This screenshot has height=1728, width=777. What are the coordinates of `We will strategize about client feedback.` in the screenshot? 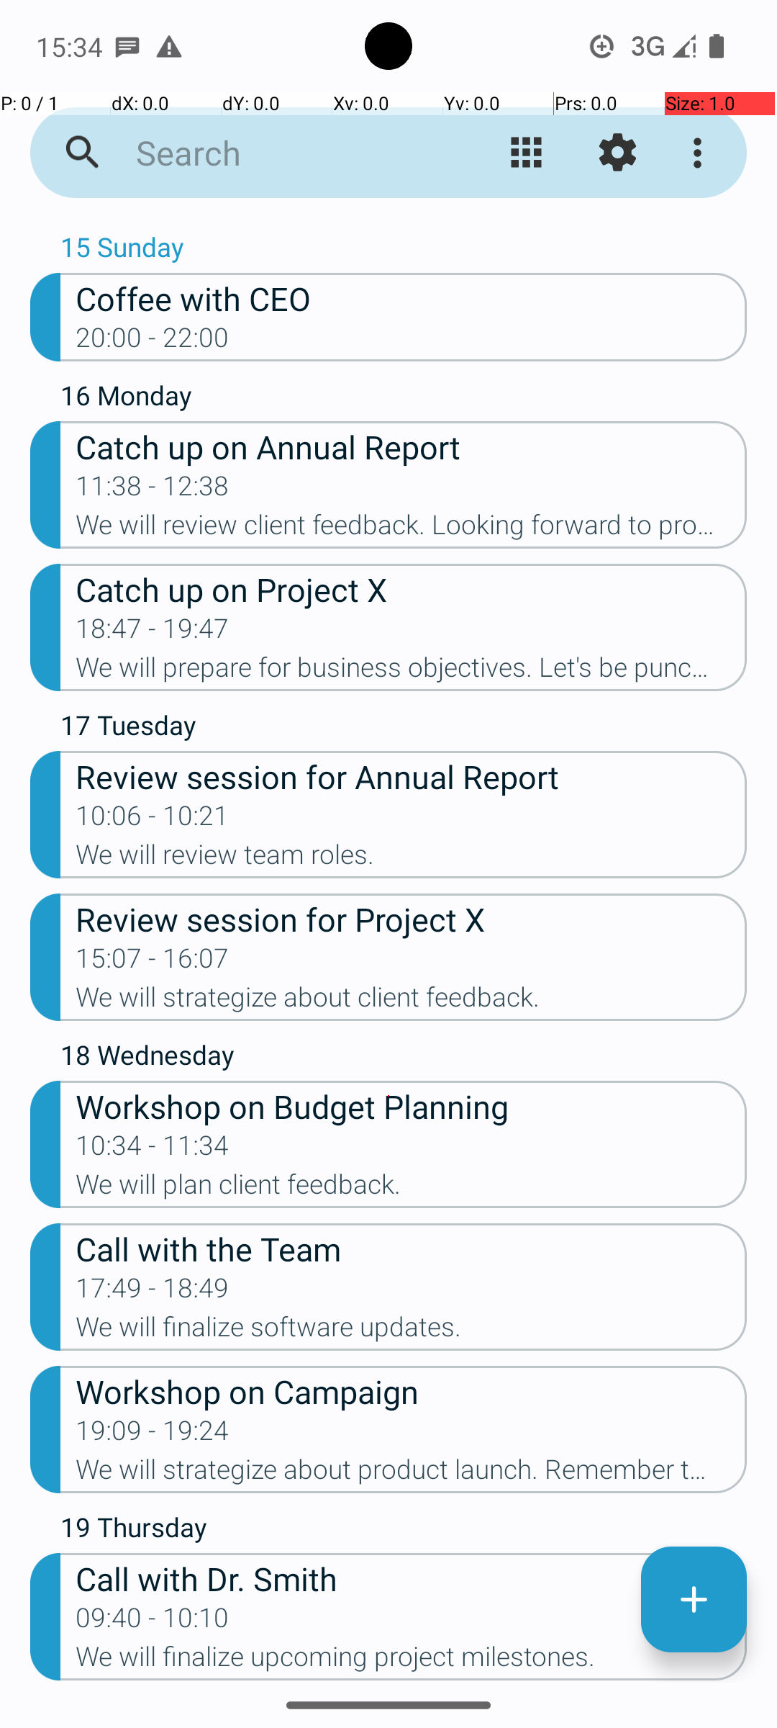 It's located at (412, 1002).